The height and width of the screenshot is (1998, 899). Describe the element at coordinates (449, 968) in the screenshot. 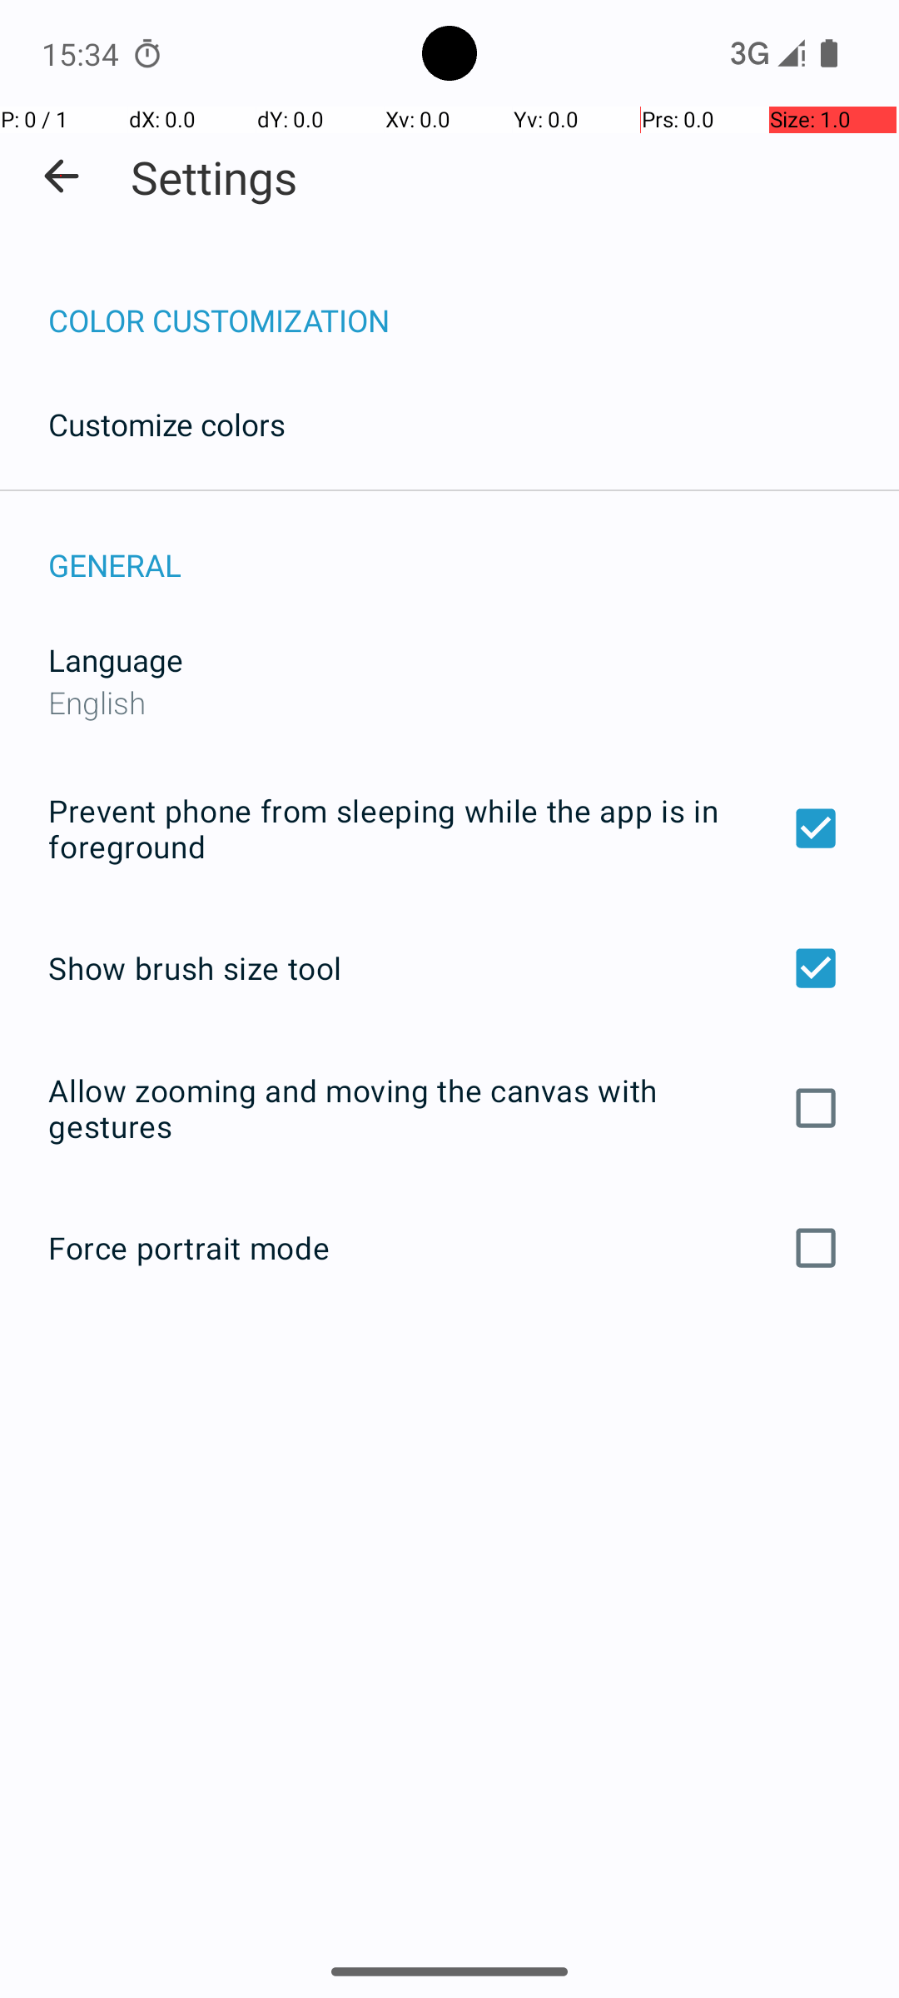

I see `Show brush size tool` at that location.